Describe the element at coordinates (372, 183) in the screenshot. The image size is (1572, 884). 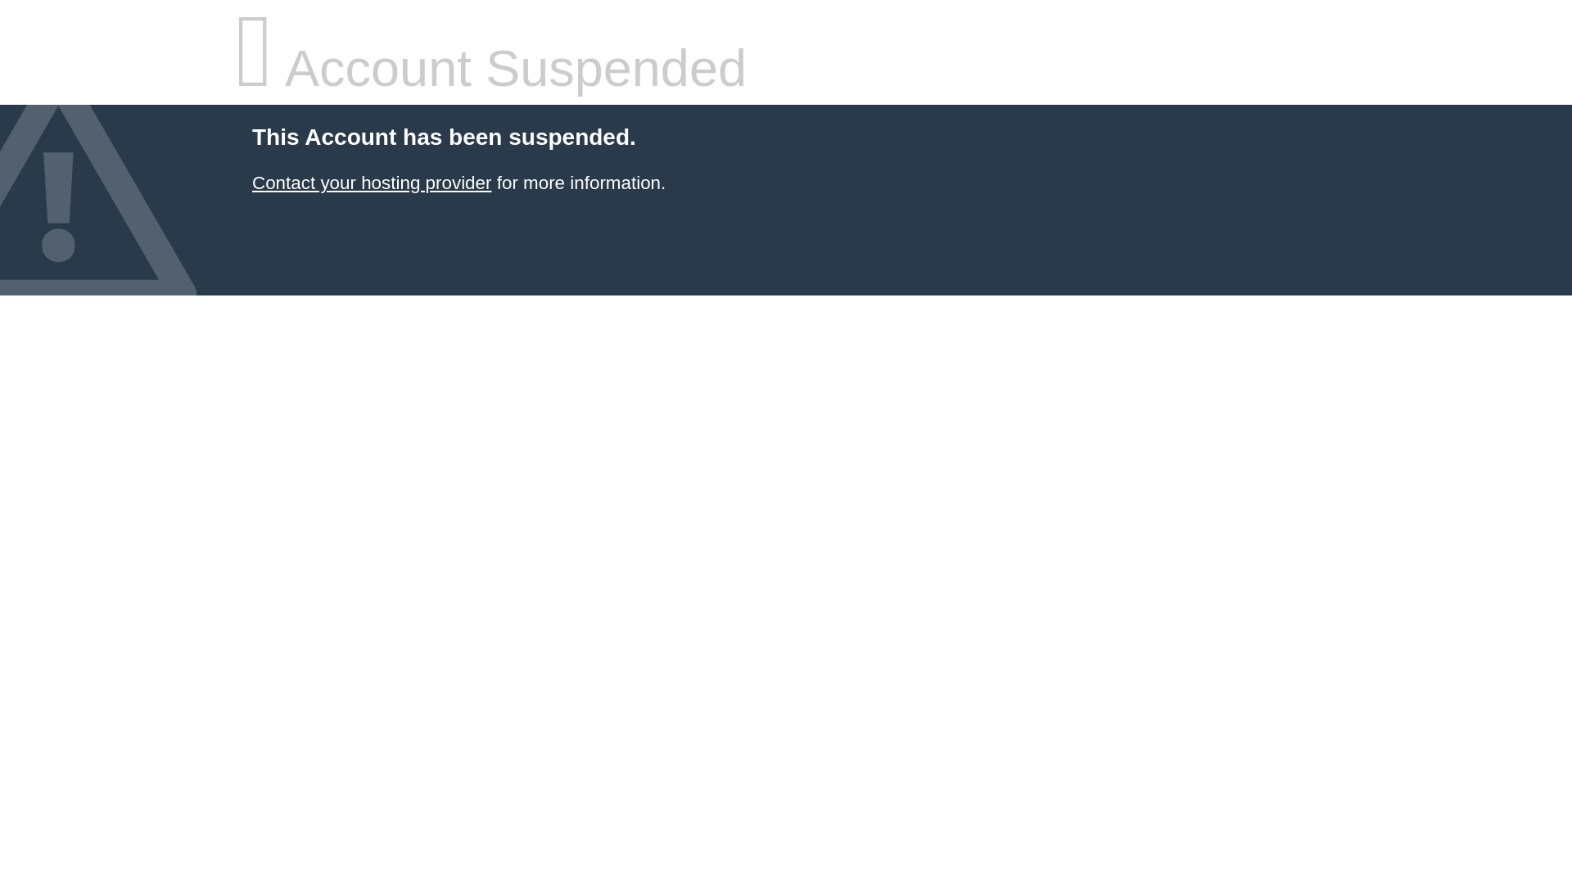
I see `Contact your hosting provider` at that location.